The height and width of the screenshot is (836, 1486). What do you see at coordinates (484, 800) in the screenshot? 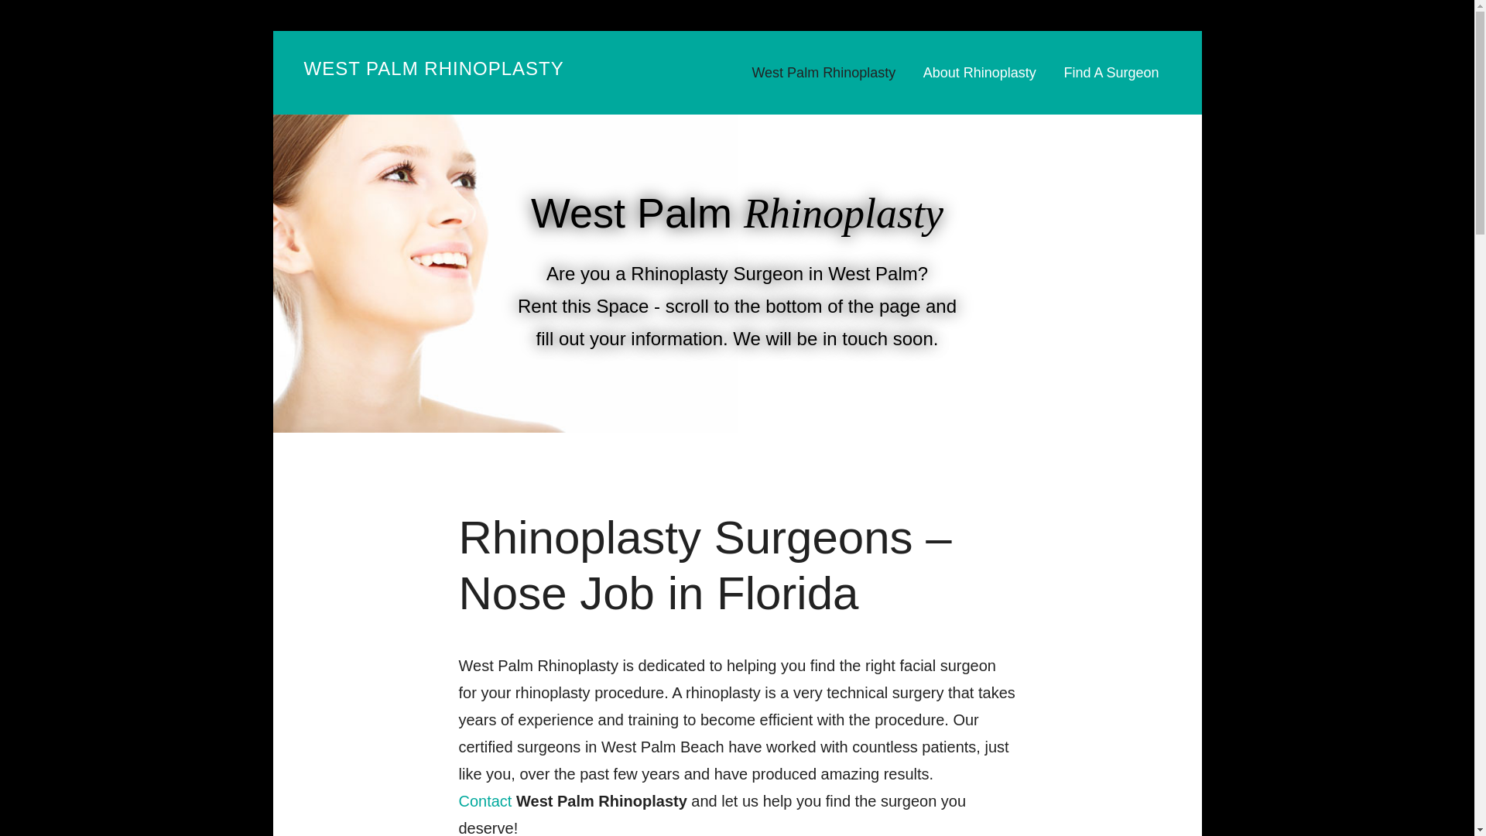
I see `West Palm Rhinoplasty Surgeons` at bounding box center [484, 800].